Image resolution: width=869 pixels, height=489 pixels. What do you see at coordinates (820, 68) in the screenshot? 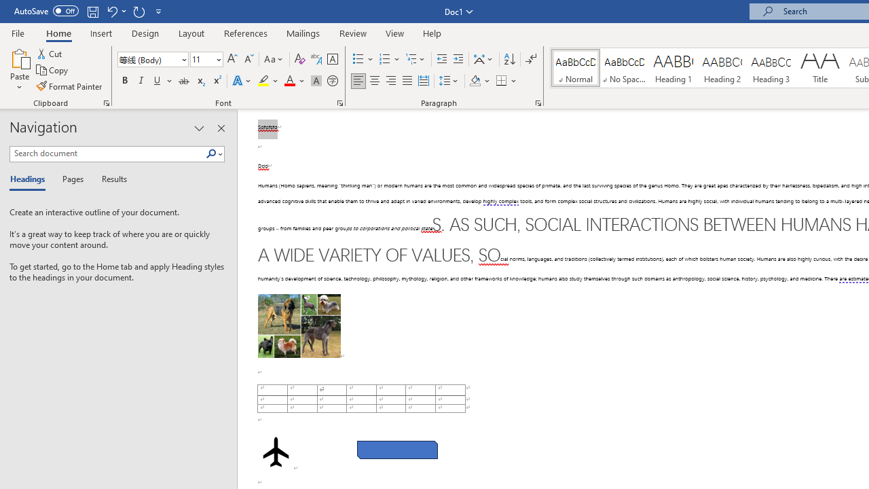
I see `Title` at bounding box center [820, 68].